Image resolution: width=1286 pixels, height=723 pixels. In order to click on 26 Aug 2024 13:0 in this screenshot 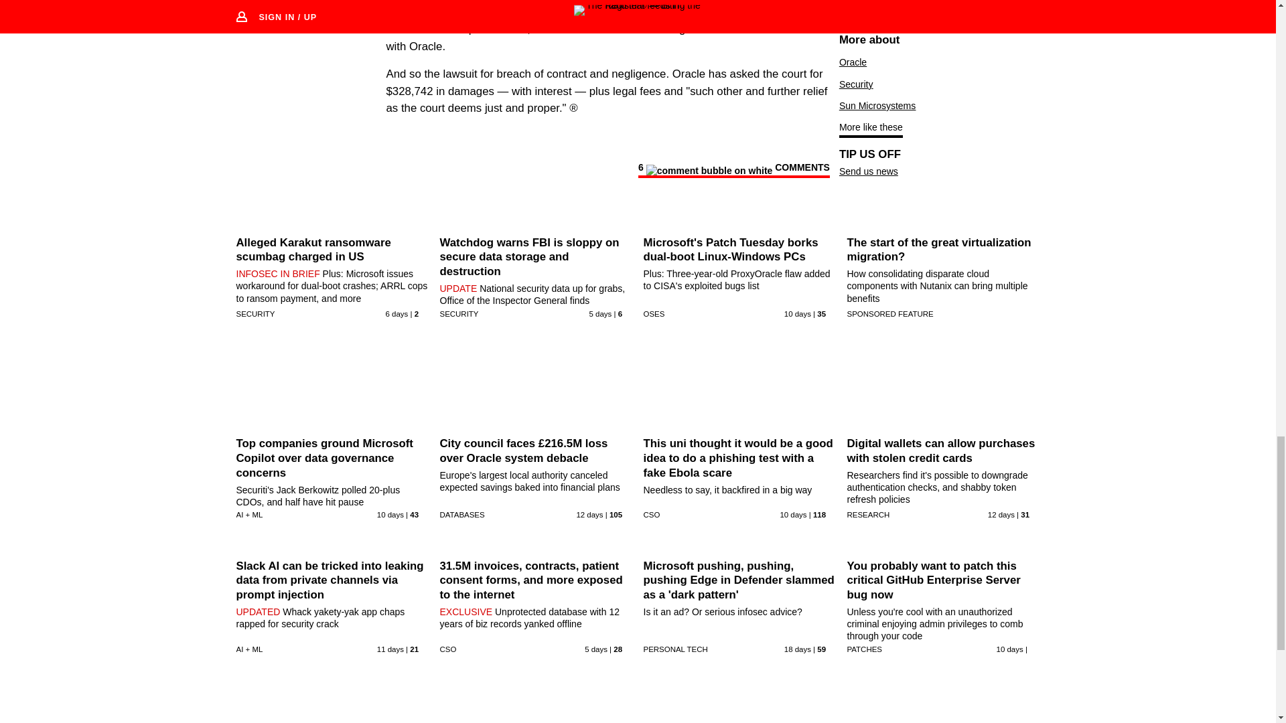, I will do `click(596, 649)`.